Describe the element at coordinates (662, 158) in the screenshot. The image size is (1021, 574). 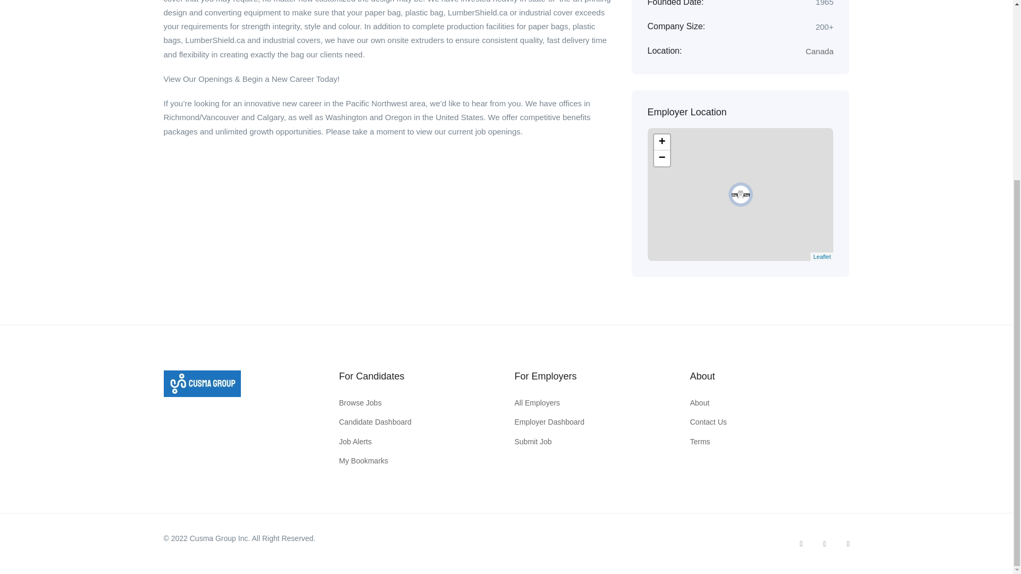
I see `Zoom out` at that location.